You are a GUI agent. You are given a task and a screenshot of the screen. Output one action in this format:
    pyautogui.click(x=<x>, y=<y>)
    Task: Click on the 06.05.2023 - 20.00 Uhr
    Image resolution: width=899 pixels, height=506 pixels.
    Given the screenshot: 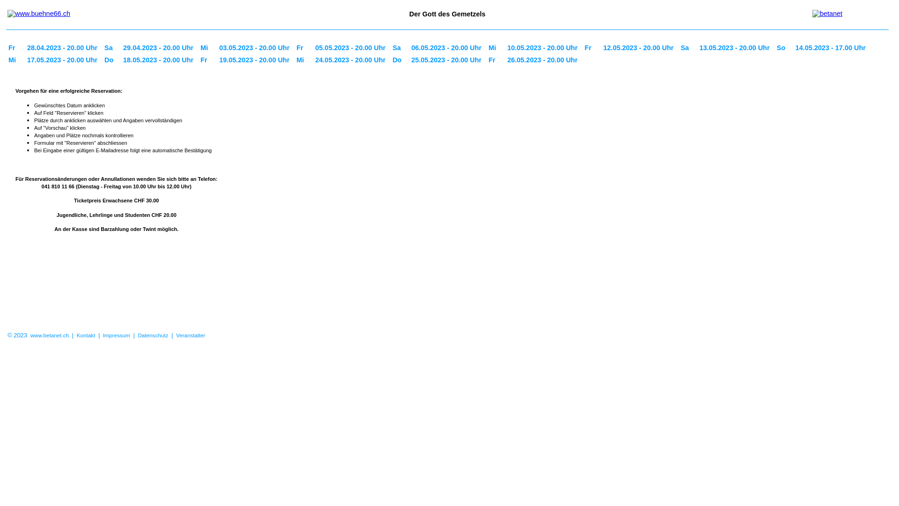 What is the action you would take?
    pyautogui.click(x=448, y=48)
    